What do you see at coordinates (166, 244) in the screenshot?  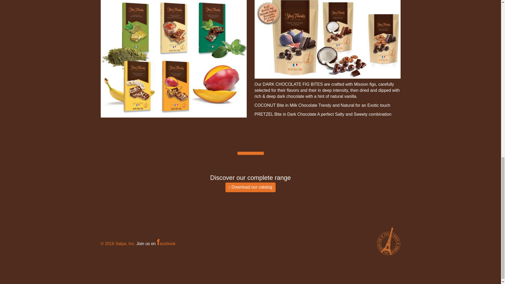 I see `facebook` at bounding box center [166, 244].